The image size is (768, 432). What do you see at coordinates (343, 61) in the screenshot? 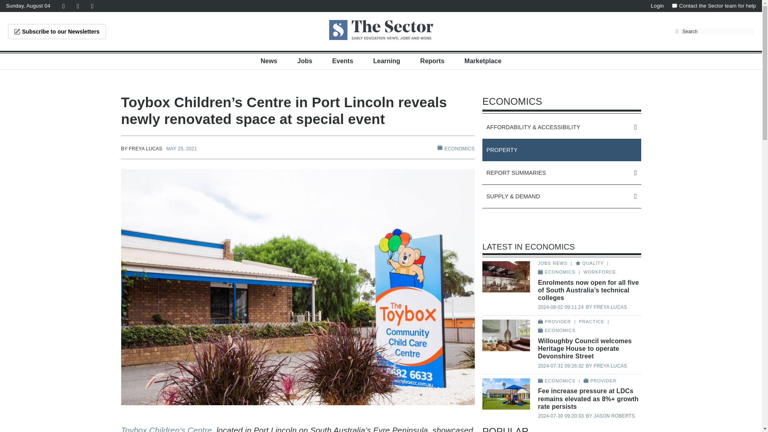
I see `Events` at bounding box center [343, 61].